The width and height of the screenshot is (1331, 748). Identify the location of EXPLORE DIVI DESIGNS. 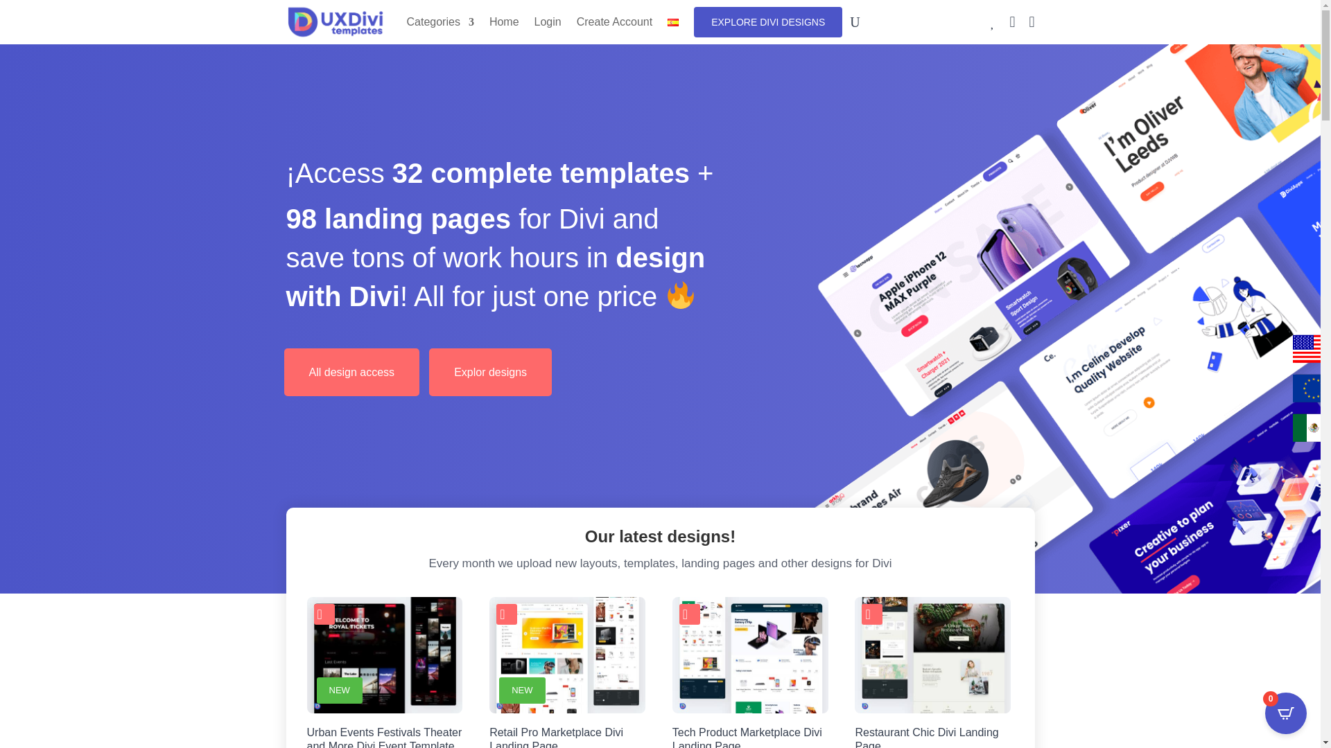
(768, 22).